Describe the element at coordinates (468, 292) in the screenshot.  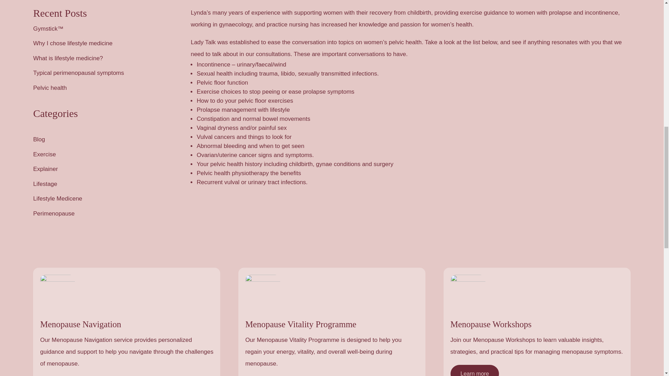
I see `f23bd395db66195810676003766bc94c` at that location.